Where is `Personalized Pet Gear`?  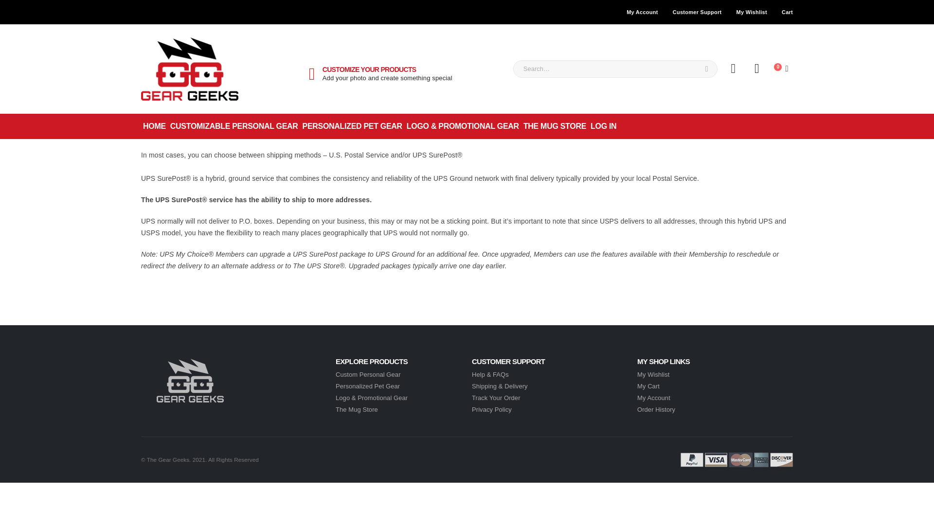
Personalized Pet Gear is located at coordinates (367, 386).